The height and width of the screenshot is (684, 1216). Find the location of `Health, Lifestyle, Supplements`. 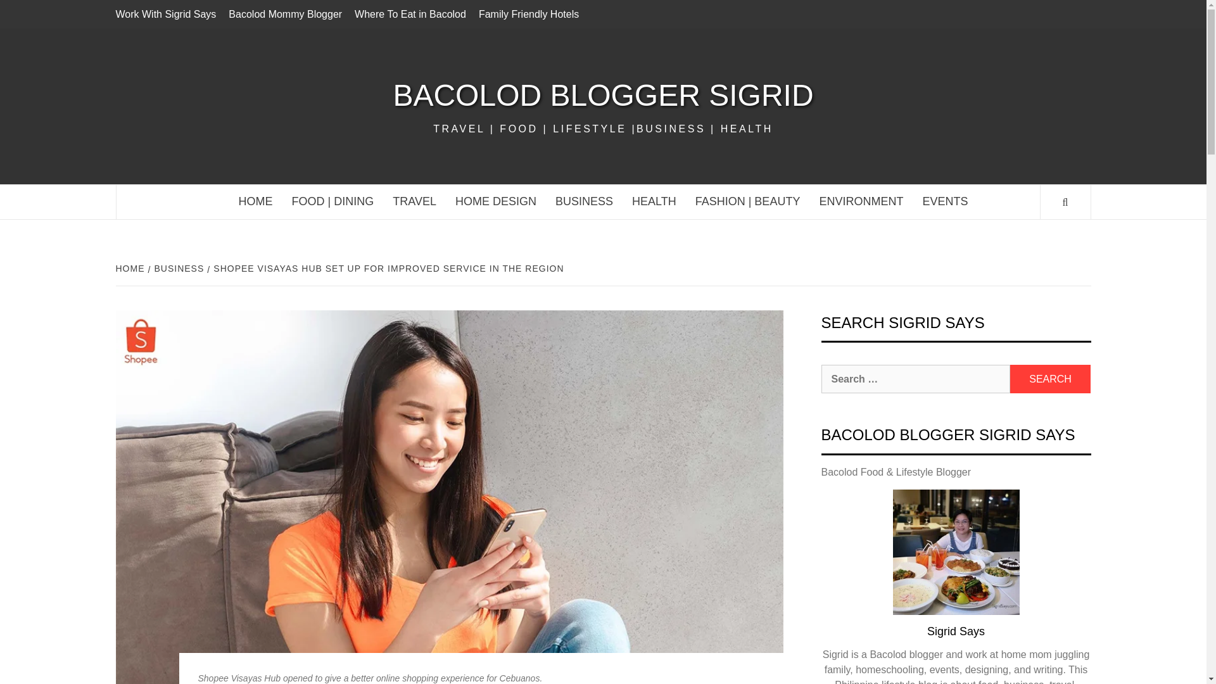

Health, Lifestyle, Supplements is located at coordinates (654, 201).